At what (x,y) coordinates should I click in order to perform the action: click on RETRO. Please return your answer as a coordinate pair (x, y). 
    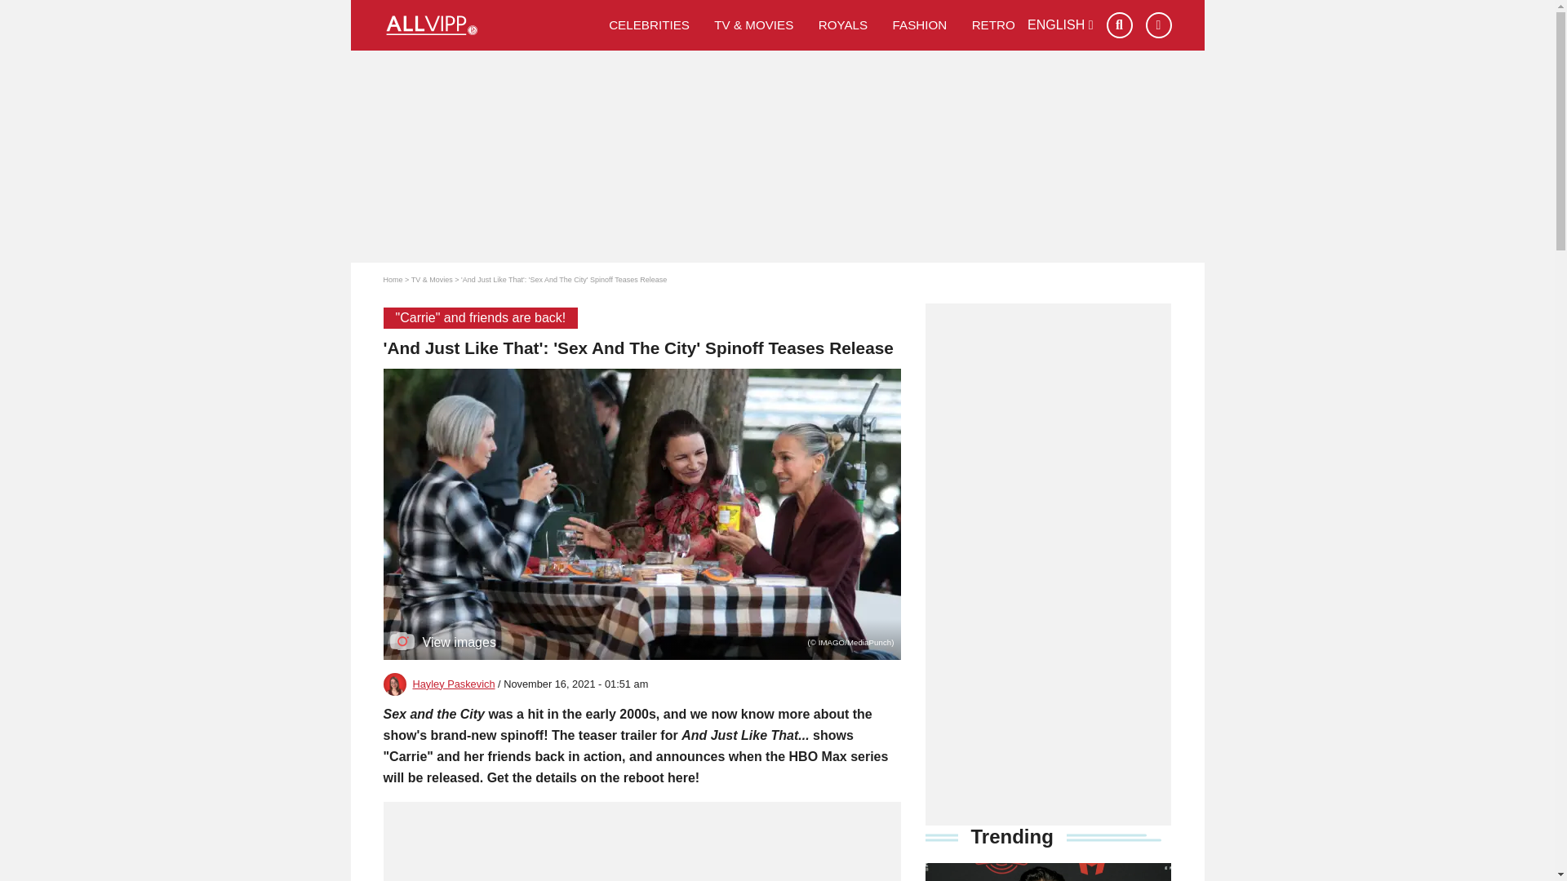
    Looking at the image, I should click on (993, 24).